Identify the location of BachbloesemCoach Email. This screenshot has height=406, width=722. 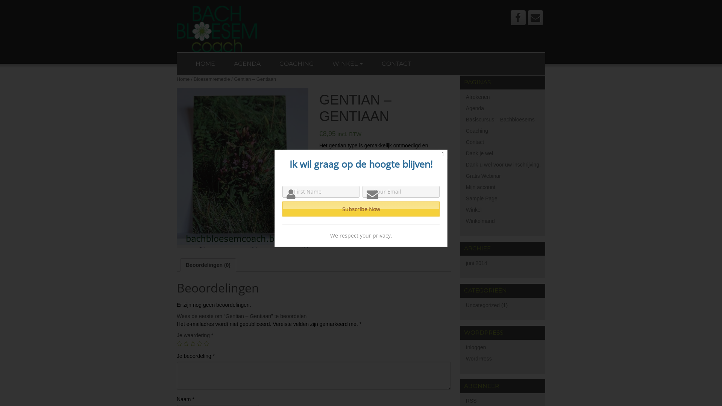
(535, 18).